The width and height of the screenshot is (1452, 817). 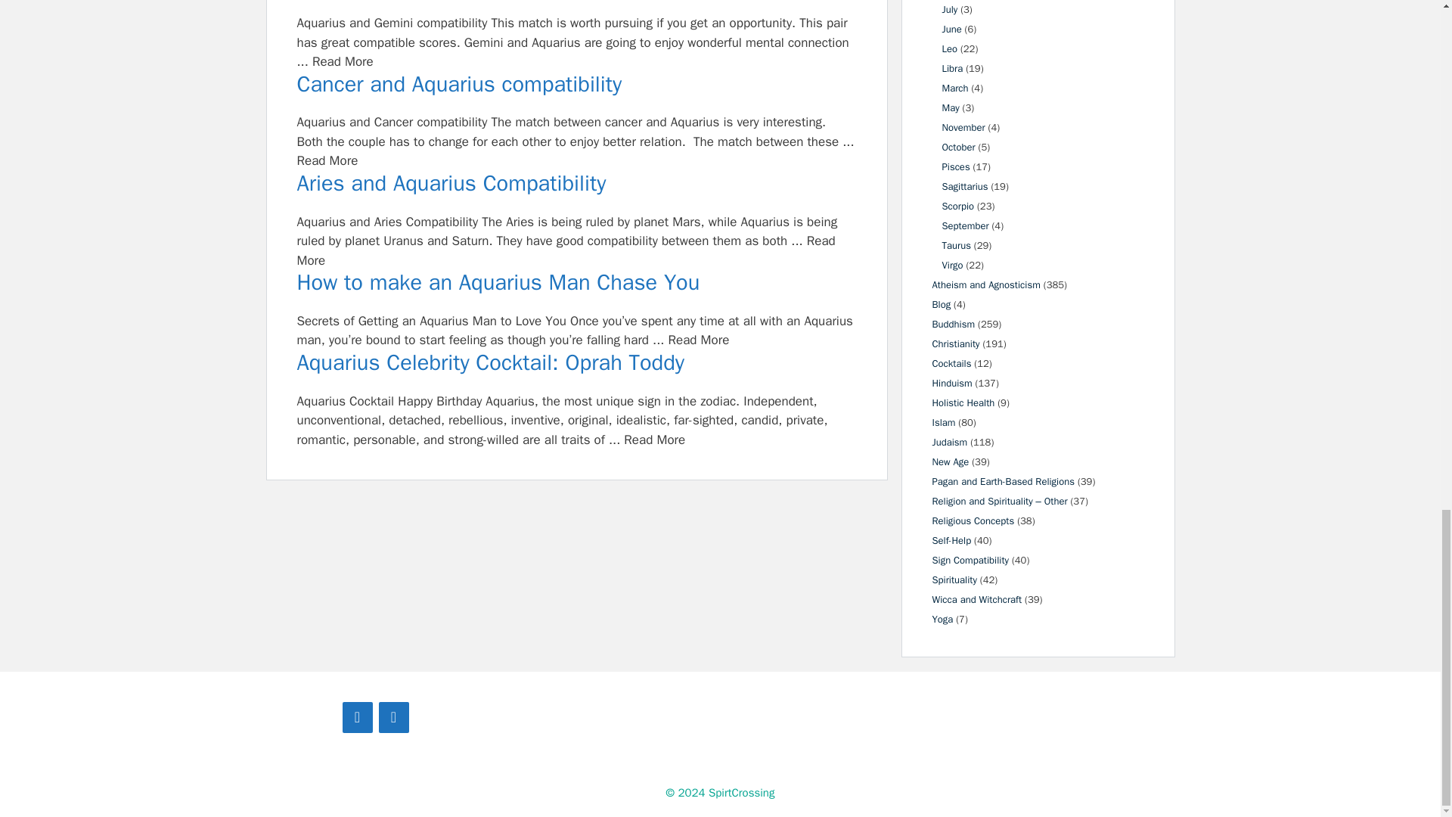 What do you see at coordinates (576, 283) in the screenshot?
I see `How to make an Aquarius Man Chase You` at bounding box center [576, 283].